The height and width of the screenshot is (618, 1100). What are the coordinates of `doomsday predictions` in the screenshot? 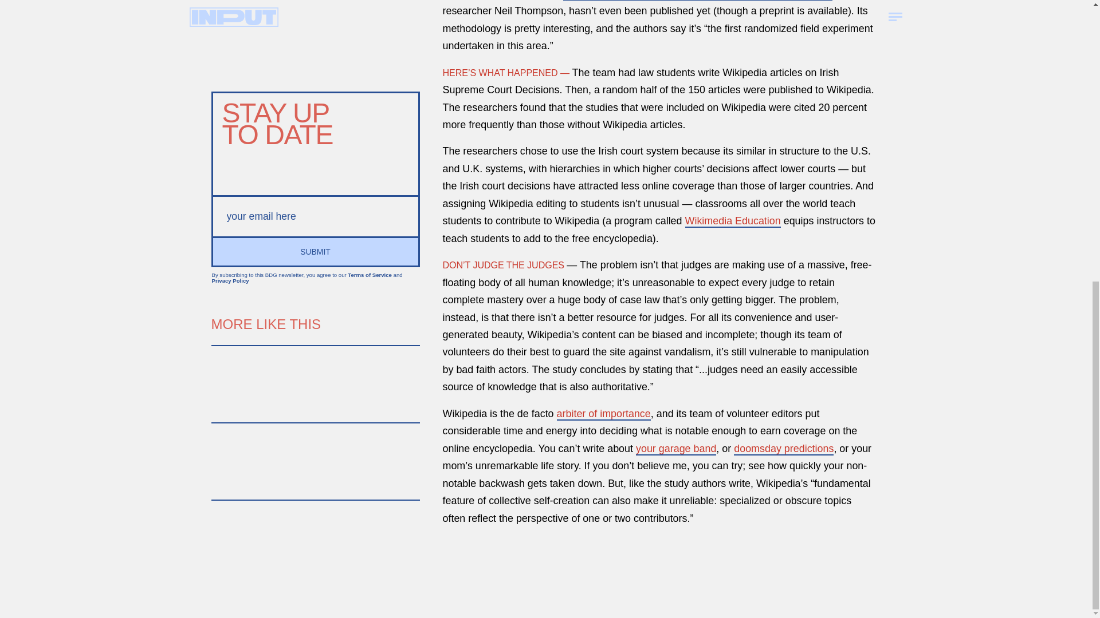 It's located at (784, 449).